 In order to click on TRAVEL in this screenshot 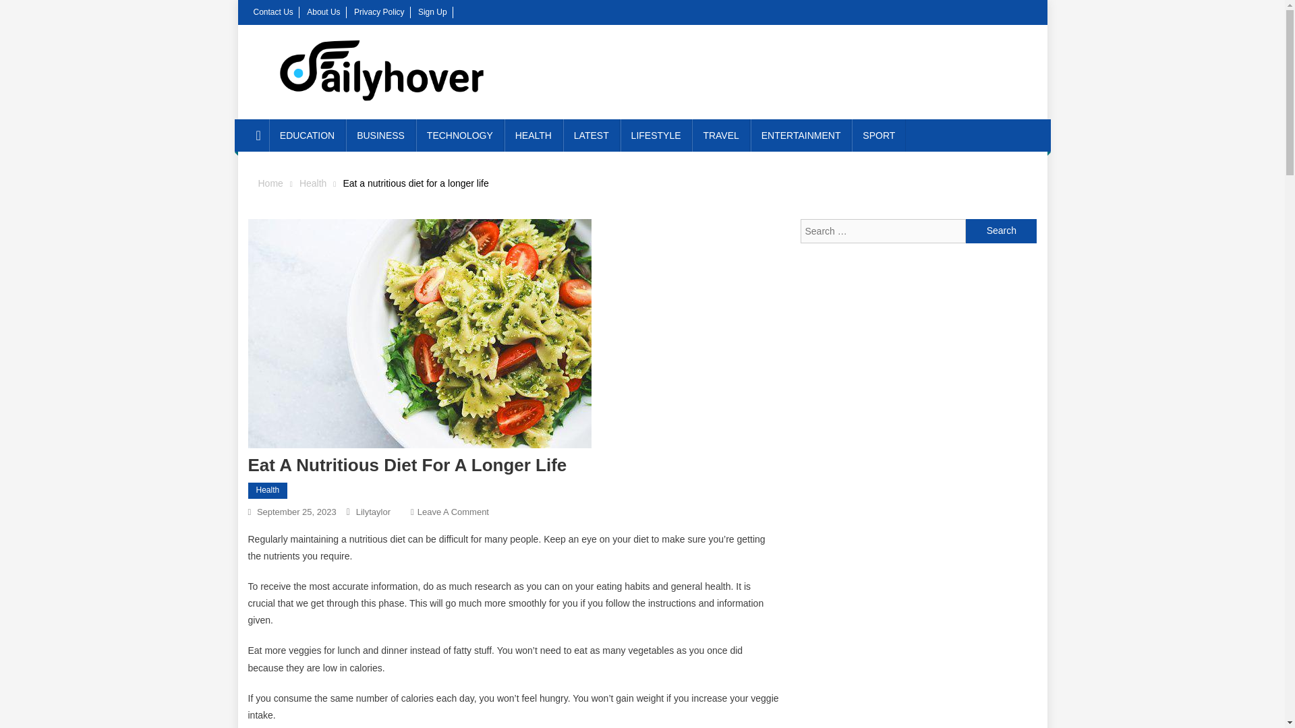, I will do `click(374, 511)`.